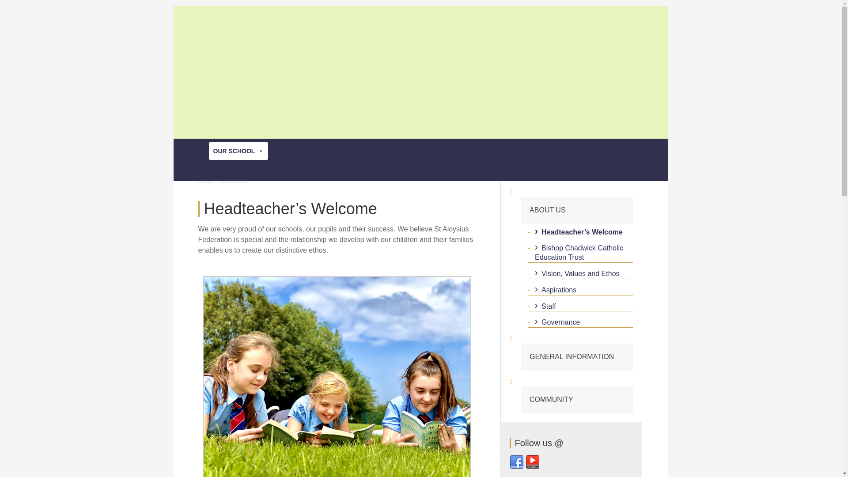  Describe the element at coordinates (238, 151) in the screenshot. I see `OUR SCHOOL` at that location.